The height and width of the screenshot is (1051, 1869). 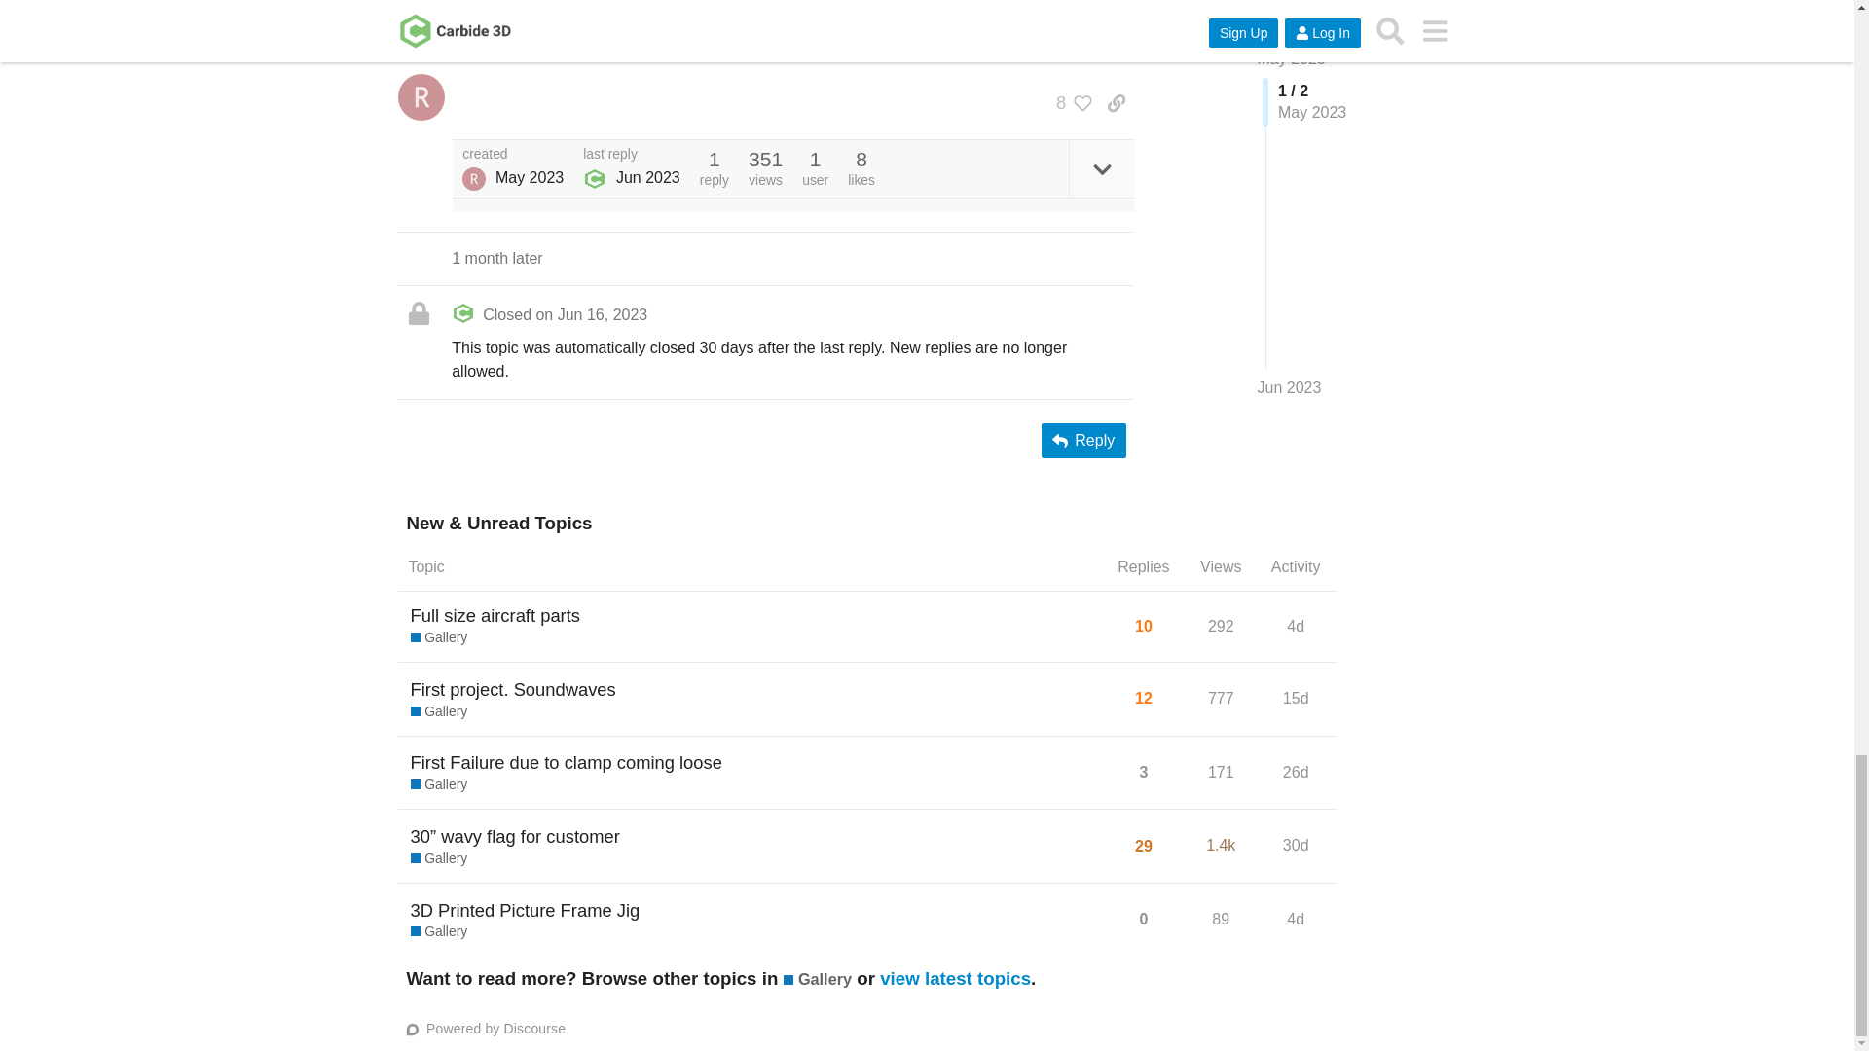 I want to click on 4d, so click(x=1296, y=626).